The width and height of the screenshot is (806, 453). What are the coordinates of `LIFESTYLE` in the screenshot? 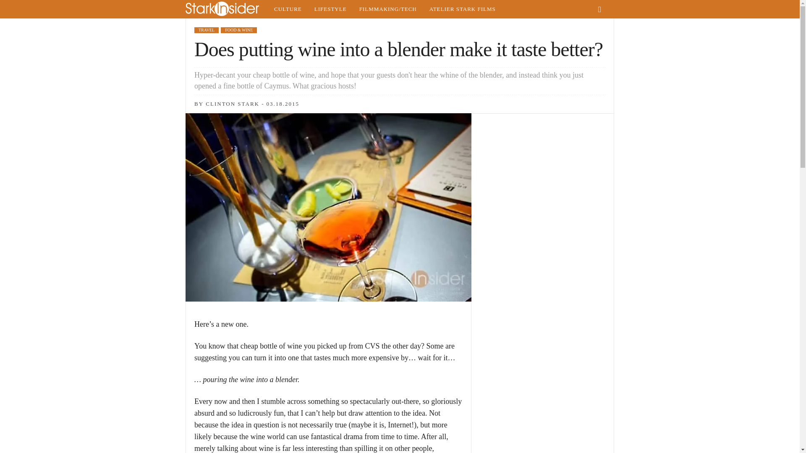 It's located at (330, 9).